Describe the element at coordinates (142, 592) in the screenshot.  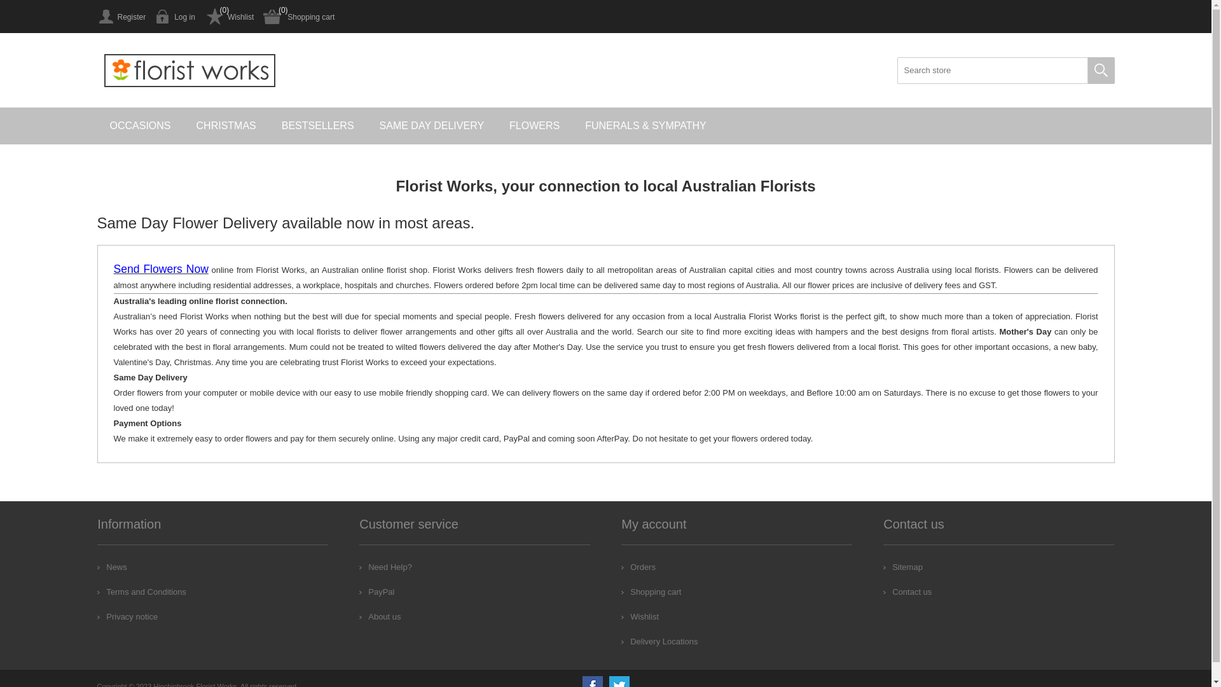
I see `Terms and Conditions` at that location.